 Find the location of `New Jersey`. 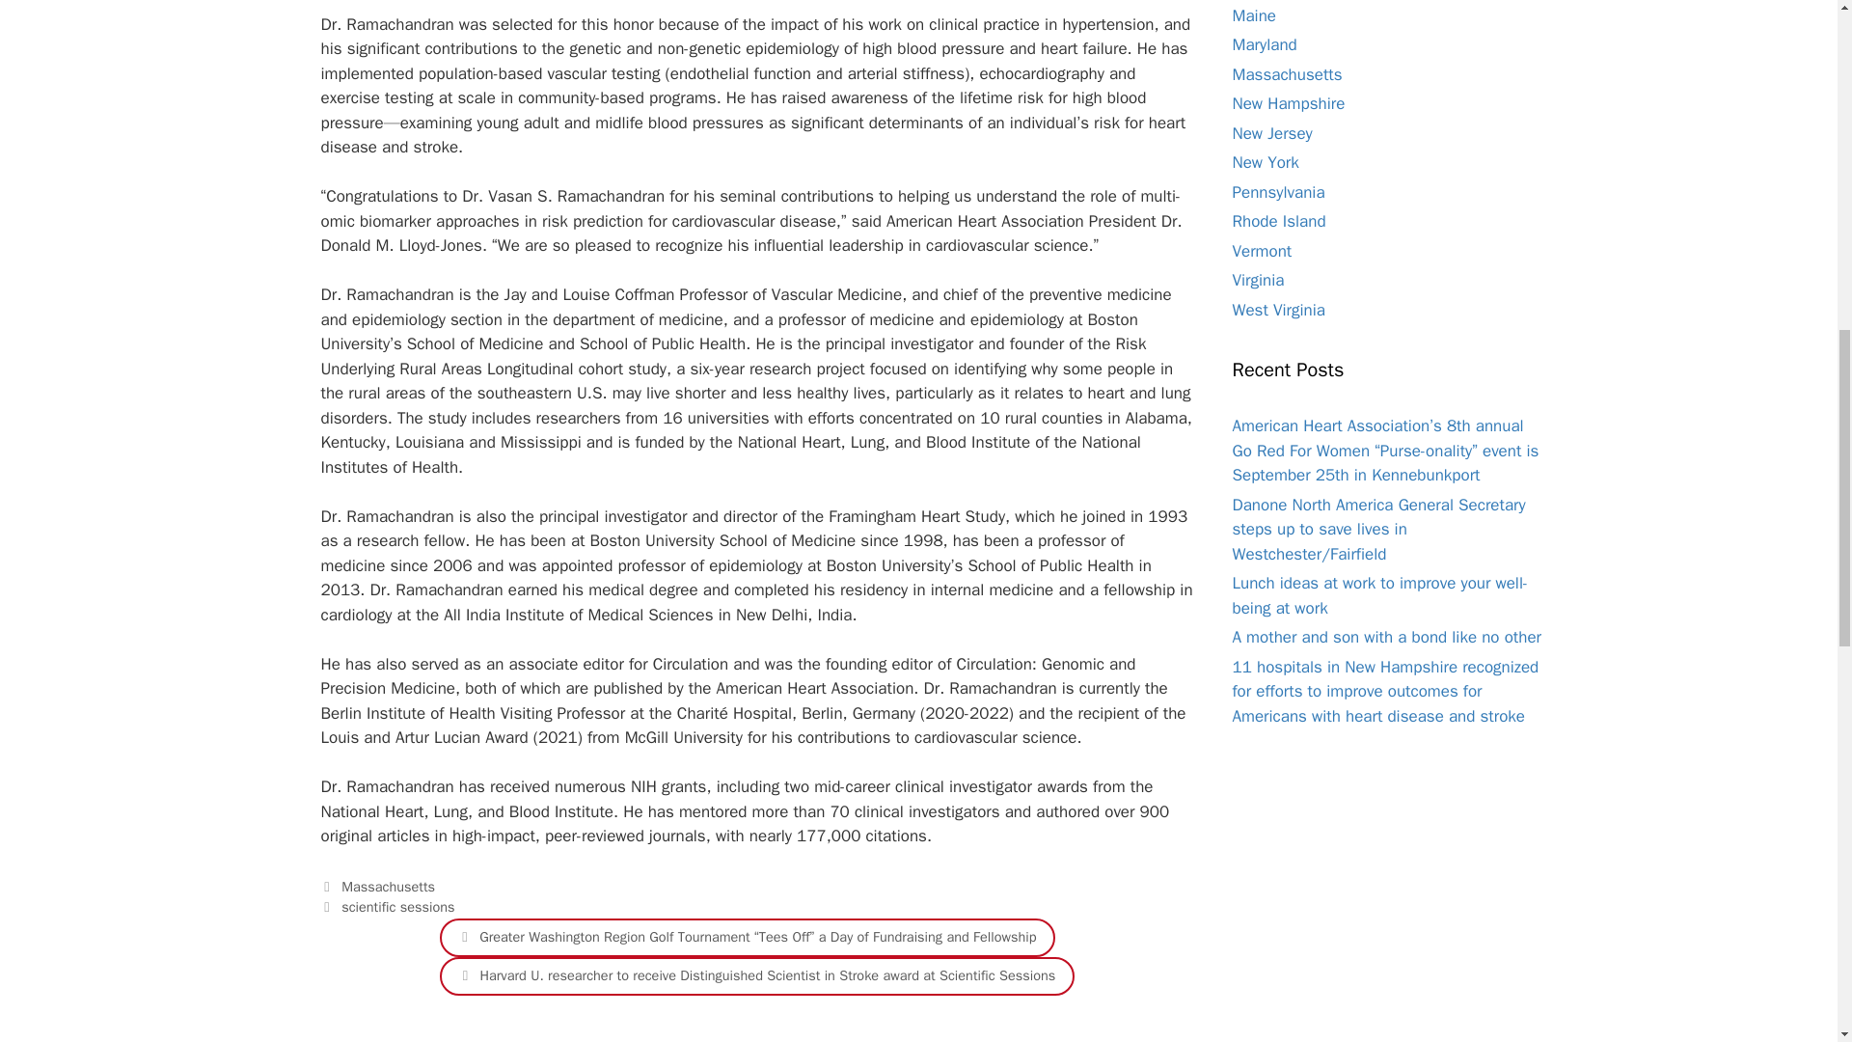

New Jersey is located at coordinates (1273, 133).